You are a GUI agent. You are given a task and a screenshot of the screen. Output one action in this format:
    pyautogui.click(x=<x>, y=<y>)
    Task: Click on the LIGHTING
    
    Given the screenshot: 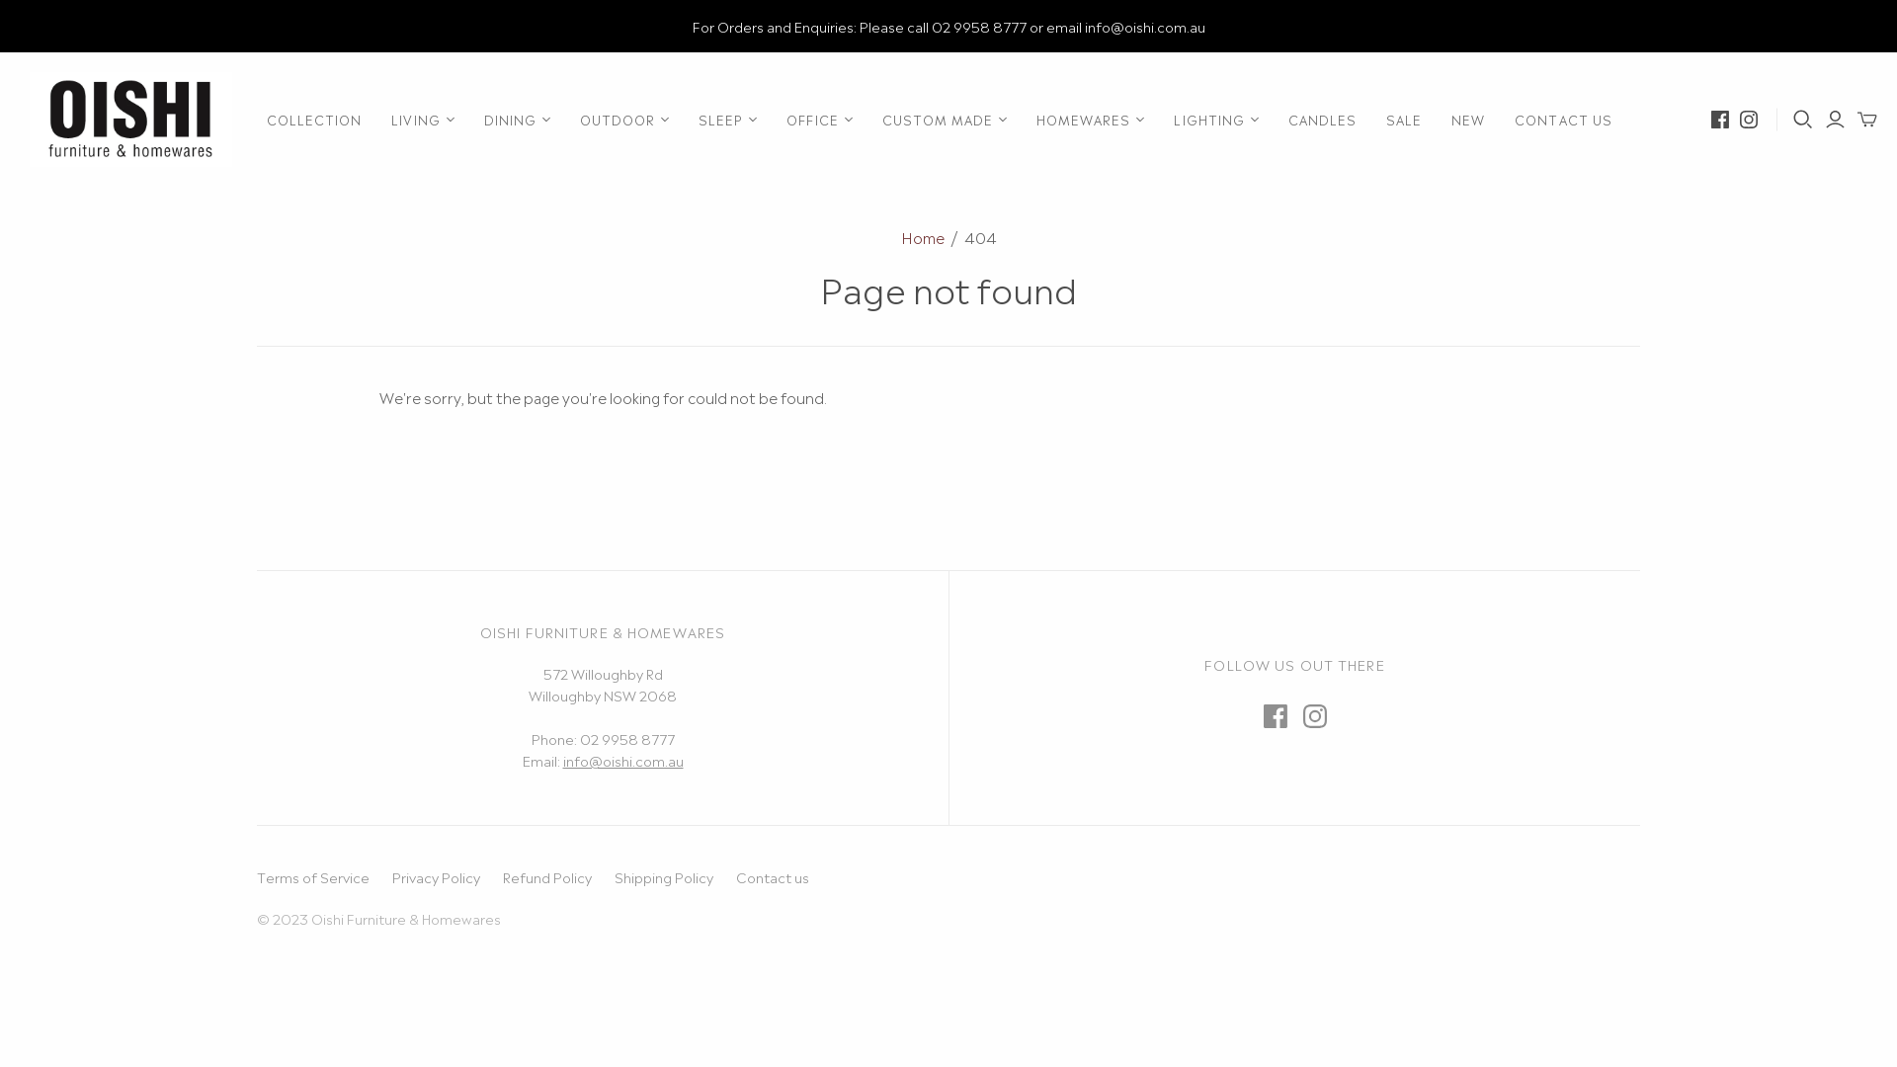 What is the action you would take?
    pyautogui.click(x=1215, y=120)
    